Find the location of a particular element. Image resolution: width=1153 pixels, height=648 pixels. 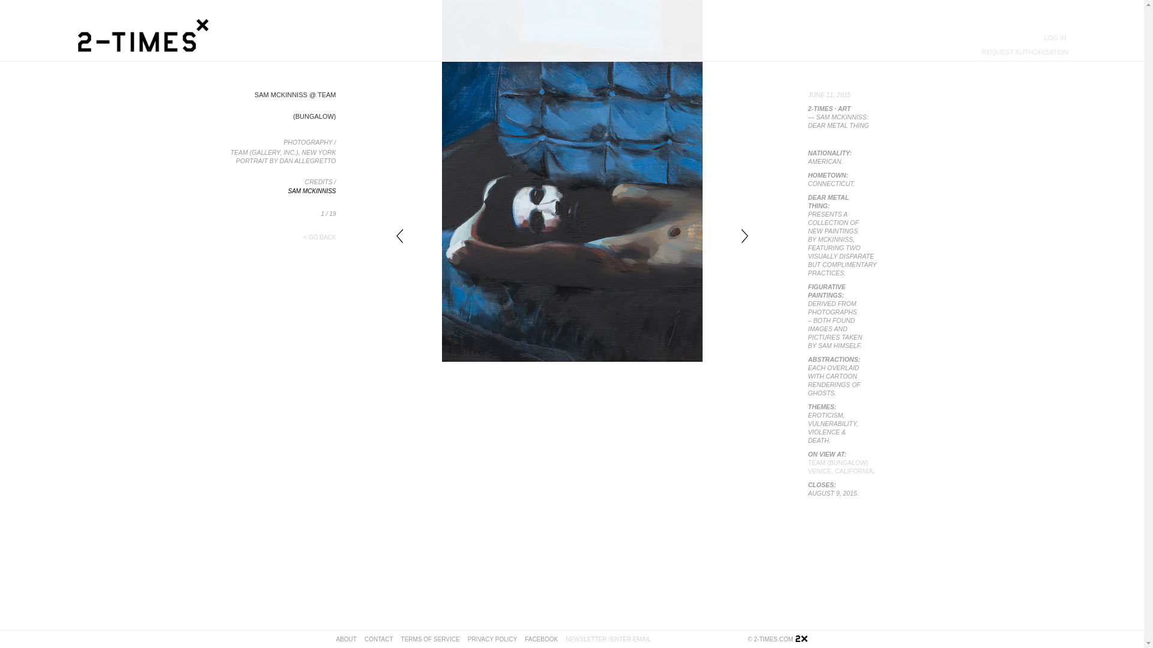

CONTACT is located at coordinates (383, 640).